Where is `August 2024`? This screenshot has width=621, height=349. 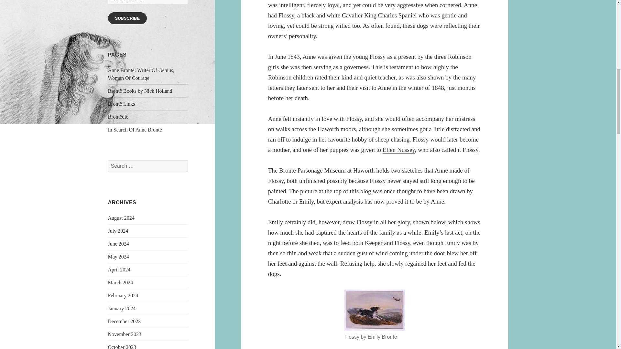
August 2024 is located at coordinates (121, 218).